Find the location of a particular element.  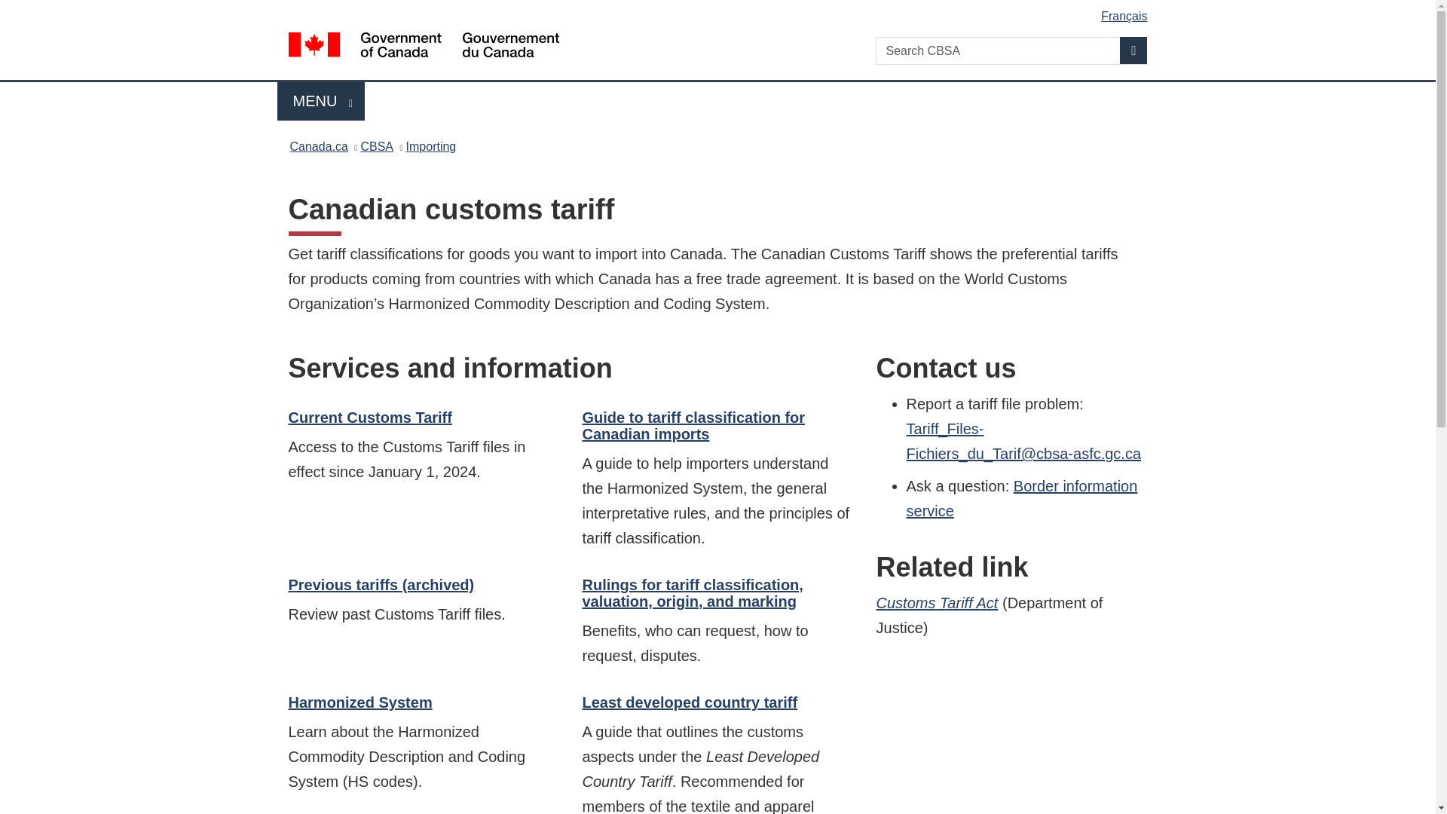

Border information service is located at coordinates (1022, 498).